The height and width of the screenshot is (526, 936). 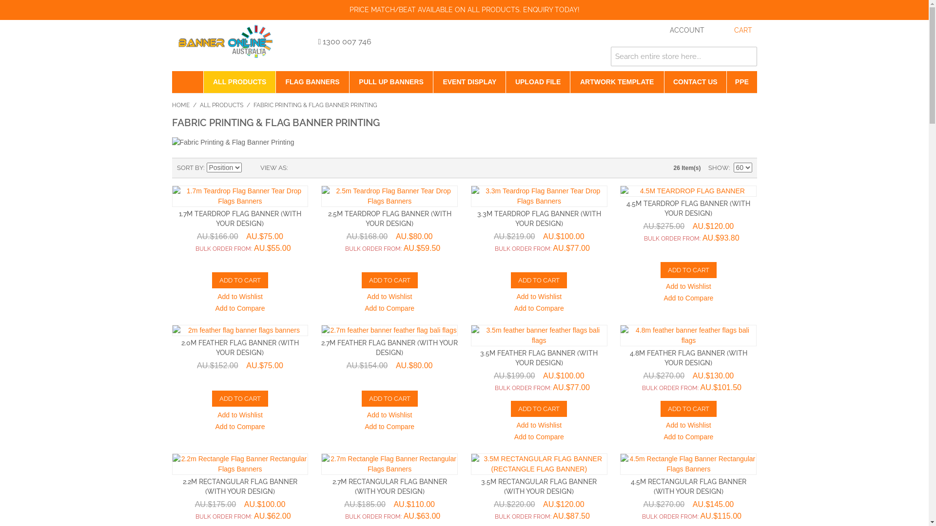 I want to click on Add to Compare, so click(x=240, y=428).